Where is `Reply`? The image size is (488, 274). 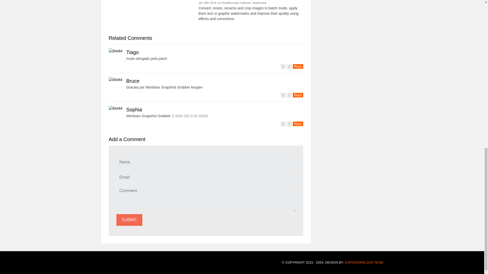 Reply is located at coordinates (298, 95).